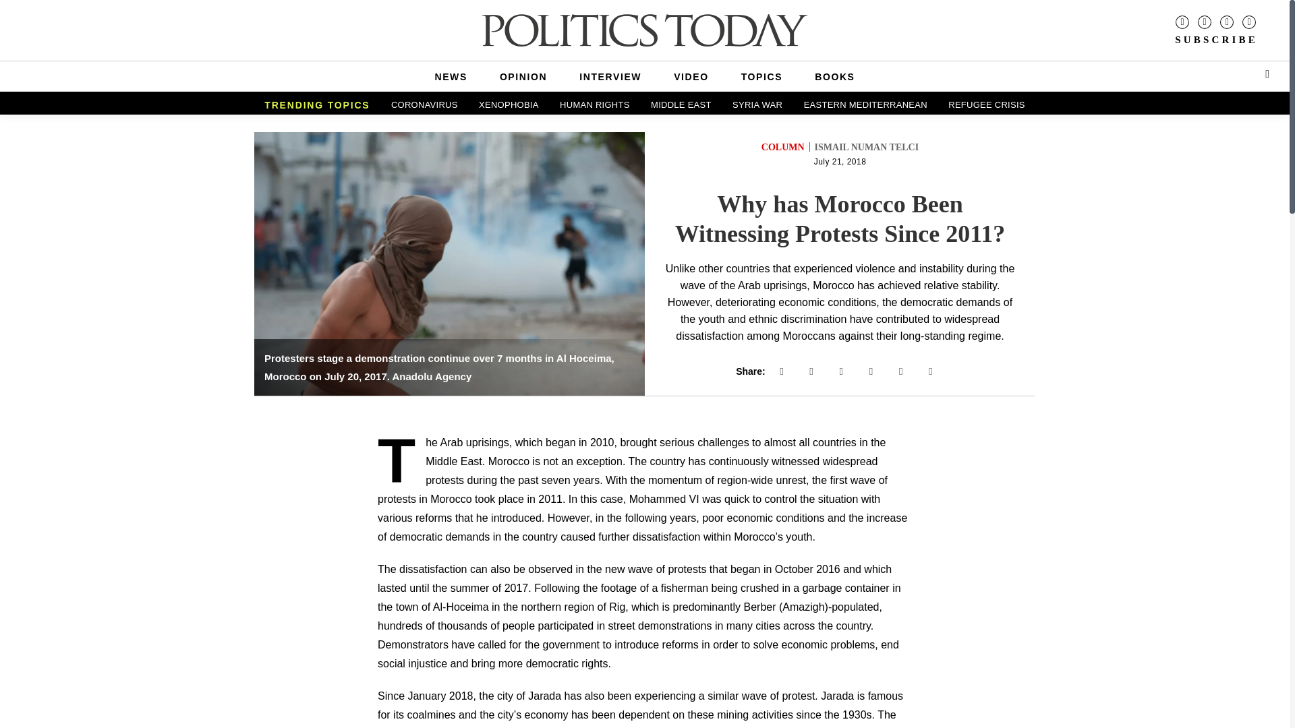 The height and width of the screenshot is (728, 1295). I want to click on CORONAVIRUS, so click(425, 105).